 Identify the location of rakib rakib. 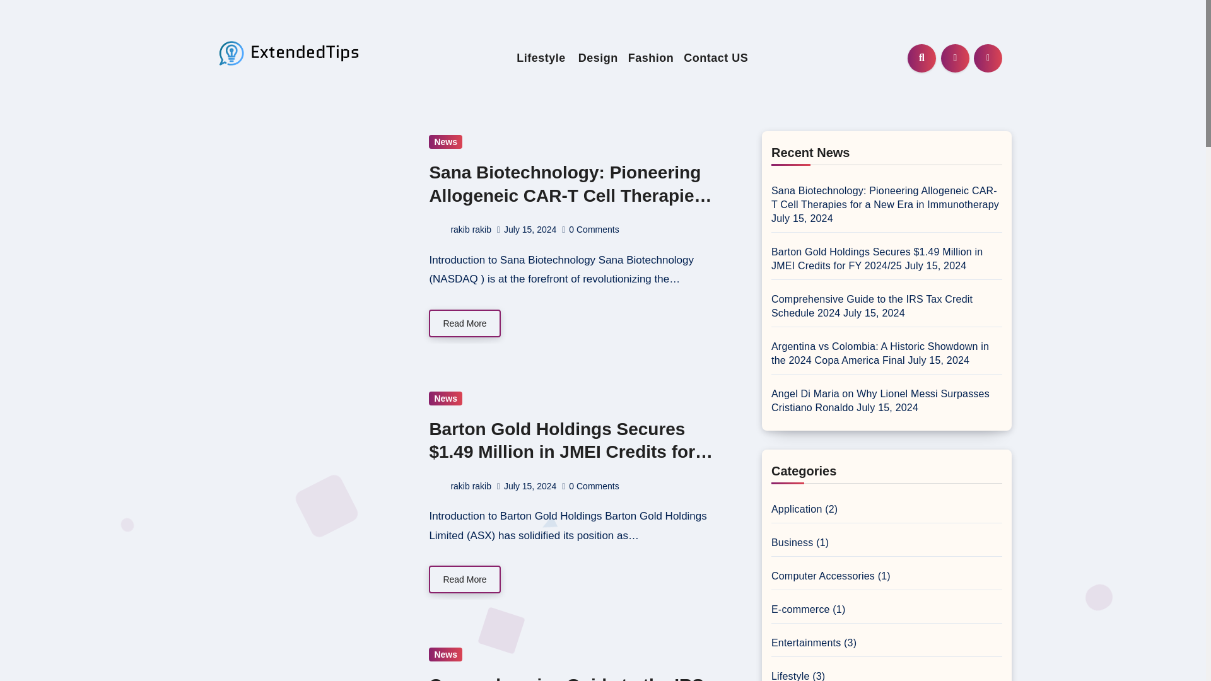
(460, 230).